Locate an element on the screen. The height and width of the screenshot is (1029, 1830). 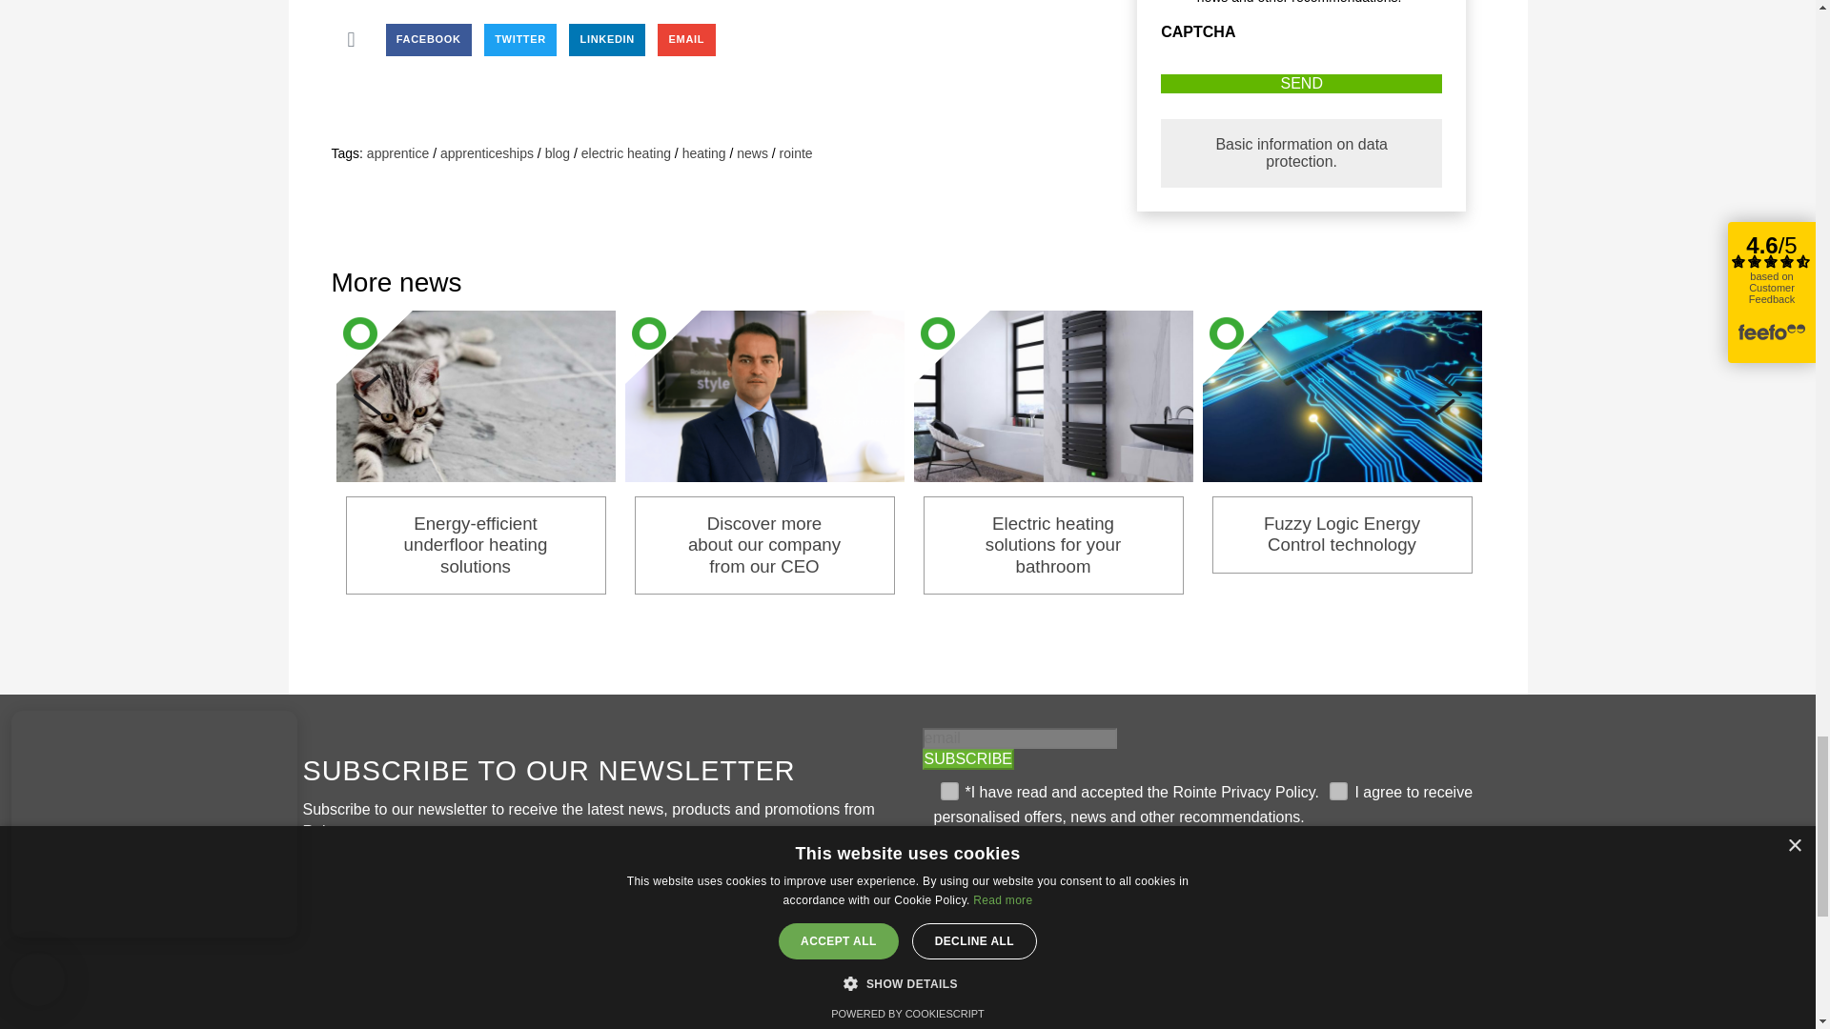
Y is located at coordinates (1335, 787).